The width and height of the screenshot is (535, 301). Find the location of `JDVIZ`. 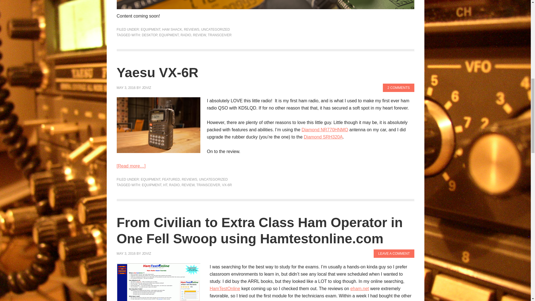

JDVIZ is located at coordinates (146, 88).